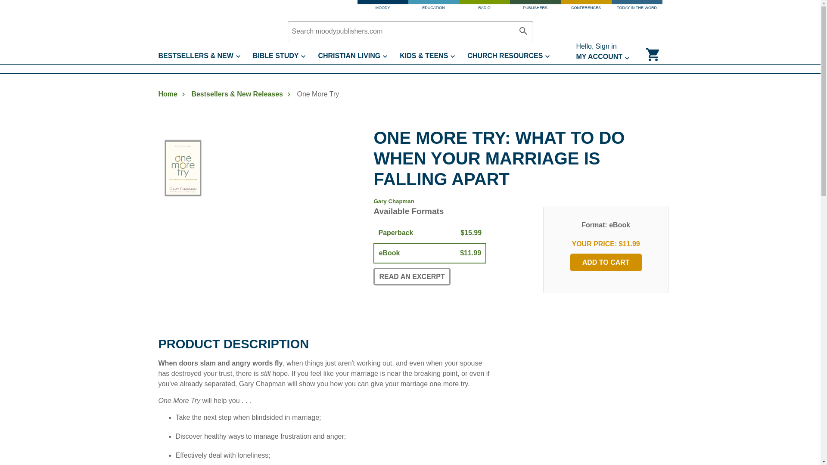  I want to click on RADIO, so click(484, 7).